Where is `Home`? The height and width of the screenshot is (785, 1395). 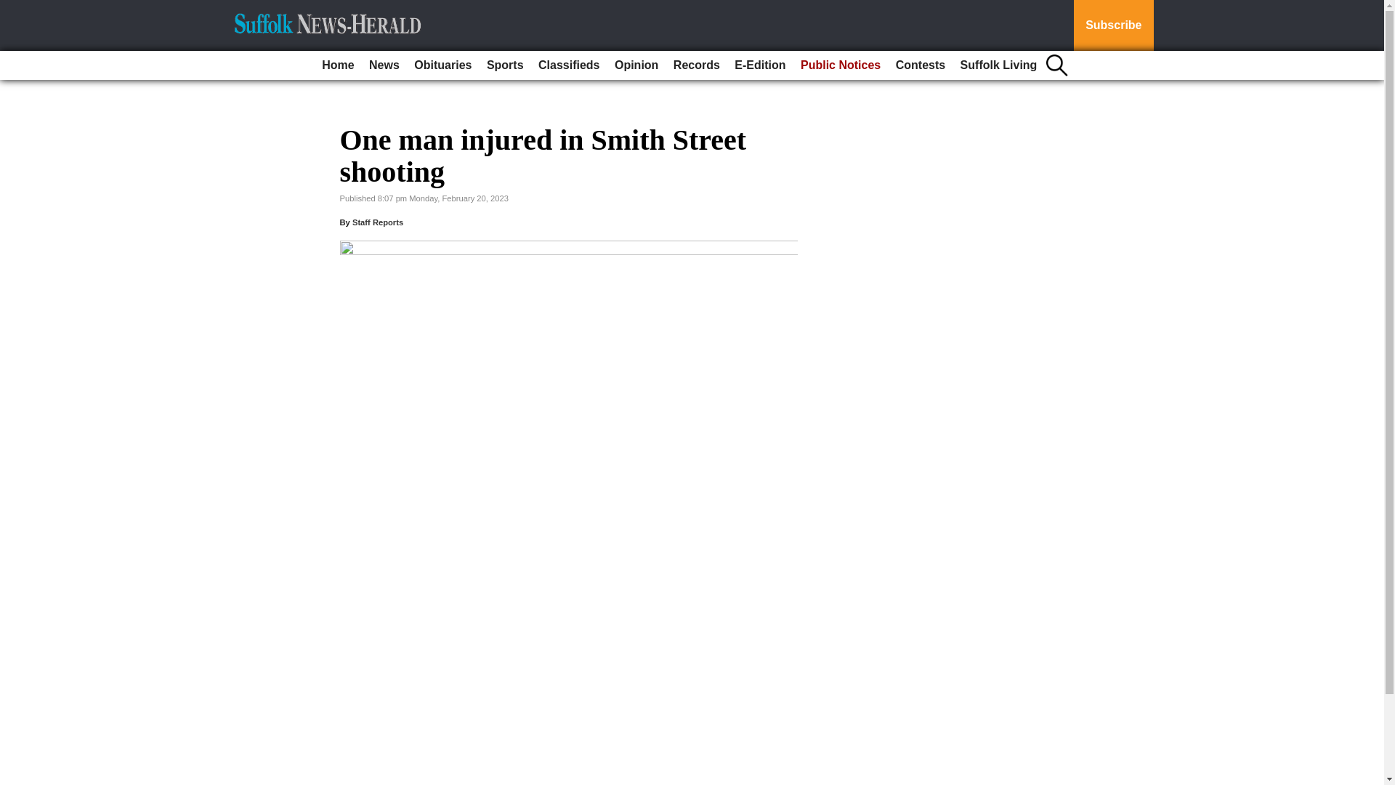
Home is located at coordinates (338, 65).